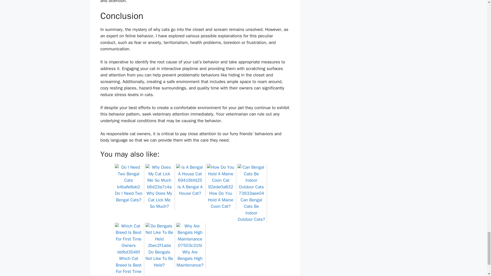  Describe the element at coordinates (159, 197) in the screenshot. I see `Why Does My Cat Lick Me So Much?` at that location.